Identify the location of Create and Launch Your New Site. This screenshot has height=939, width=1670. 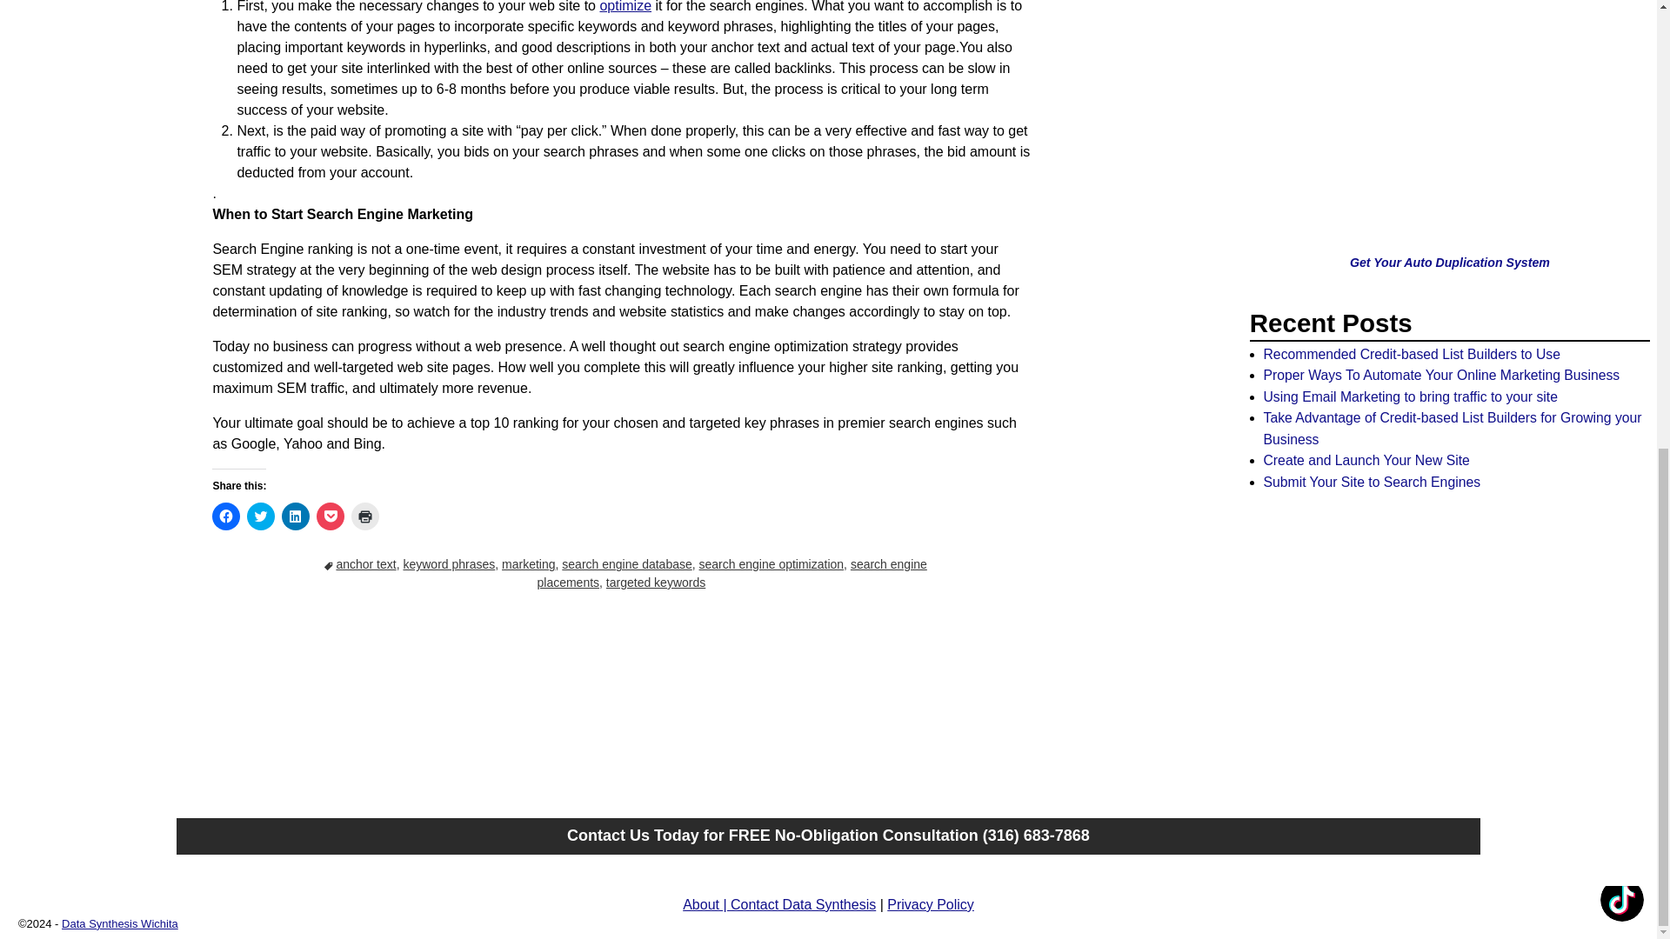
(1366, 459).